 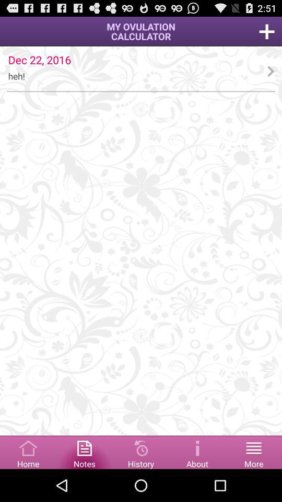 I want to click on add option, so click(x=267, y=31).